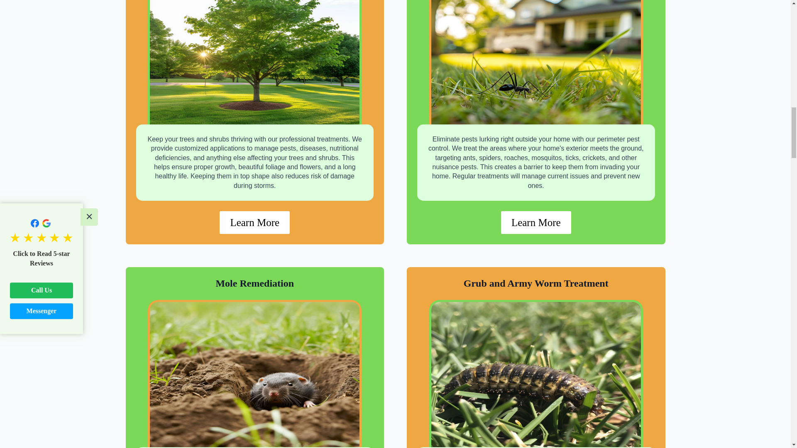  I want to click on Learn More, so click(255, 222).